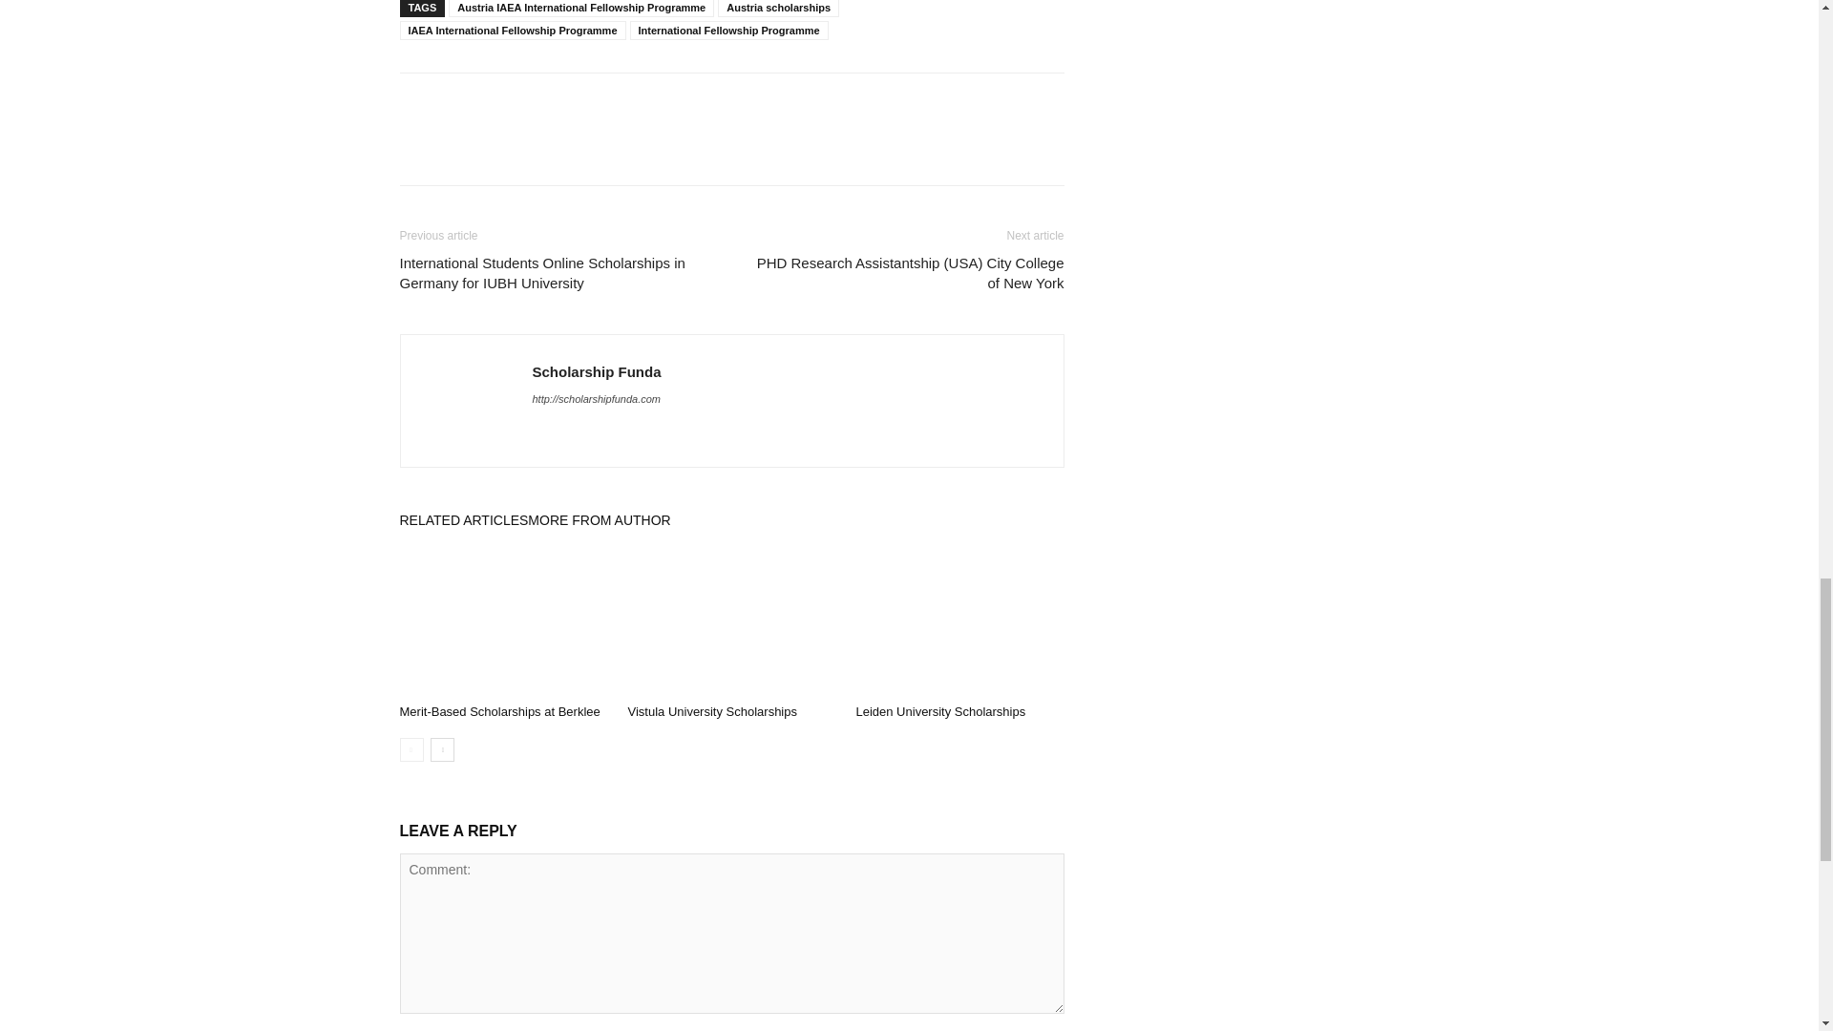  I want to click on Merit-Based Scholarships at Berklee, so click(498, 710).